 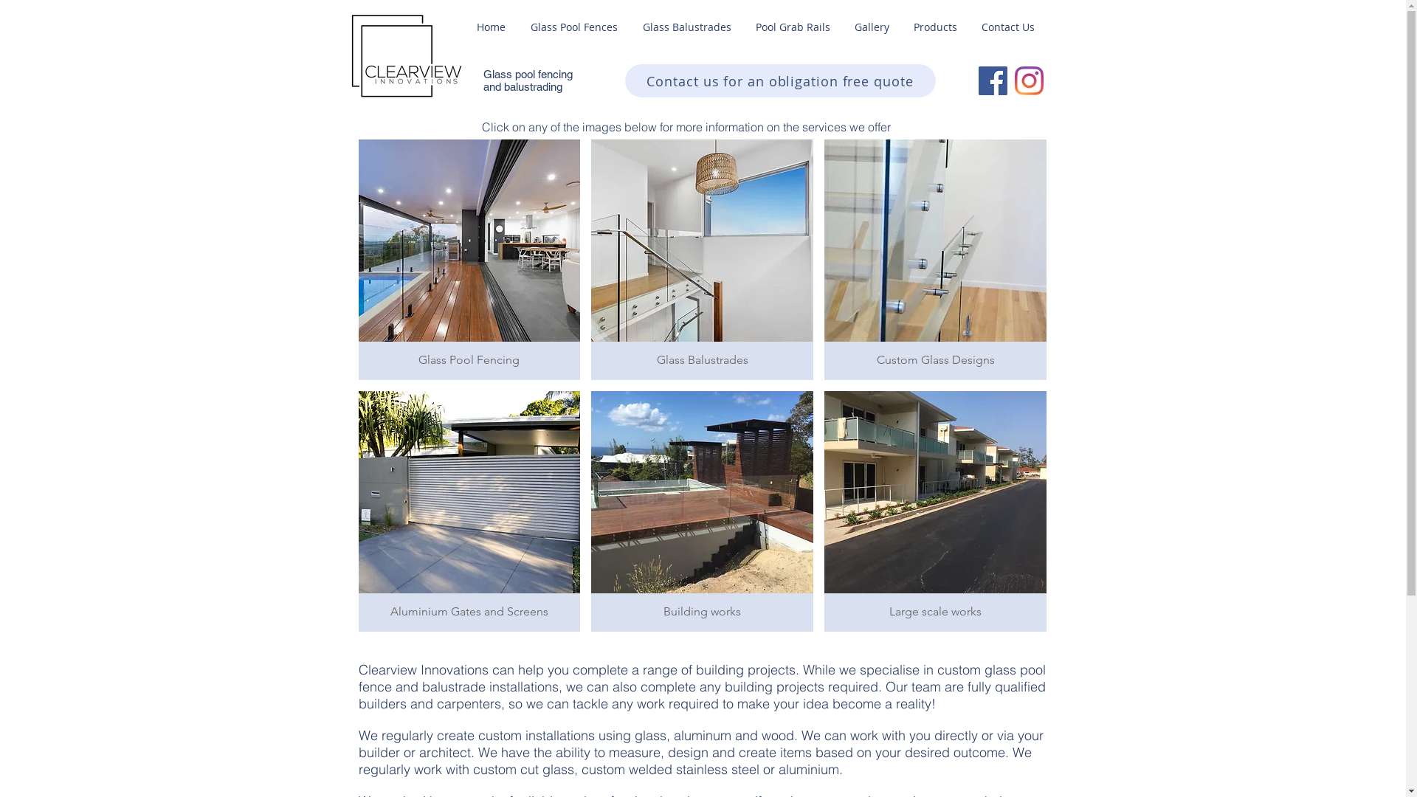 What do you see at coordinates (936, 27) in the screenshot?
I see `Products` at bounding box center [936, 27].